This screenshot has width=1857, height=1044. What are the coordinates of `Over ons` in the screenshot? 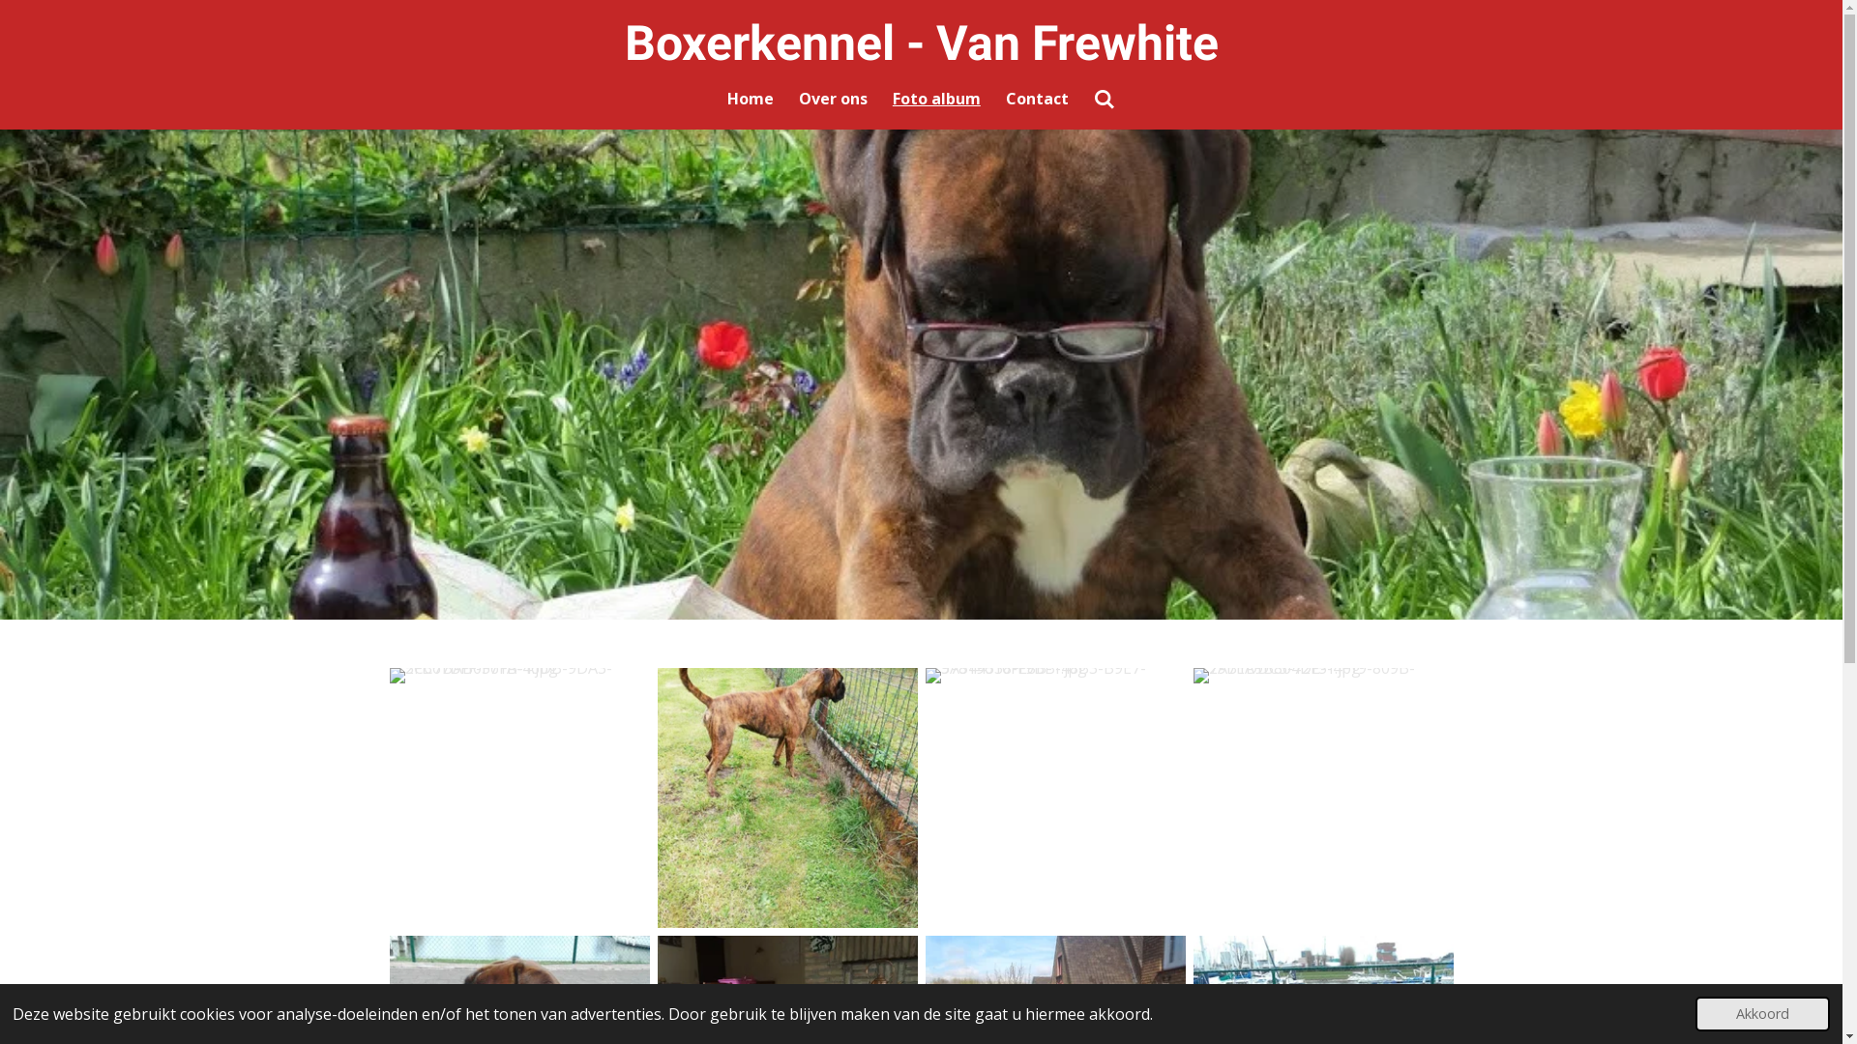 It's located at (834, 99).